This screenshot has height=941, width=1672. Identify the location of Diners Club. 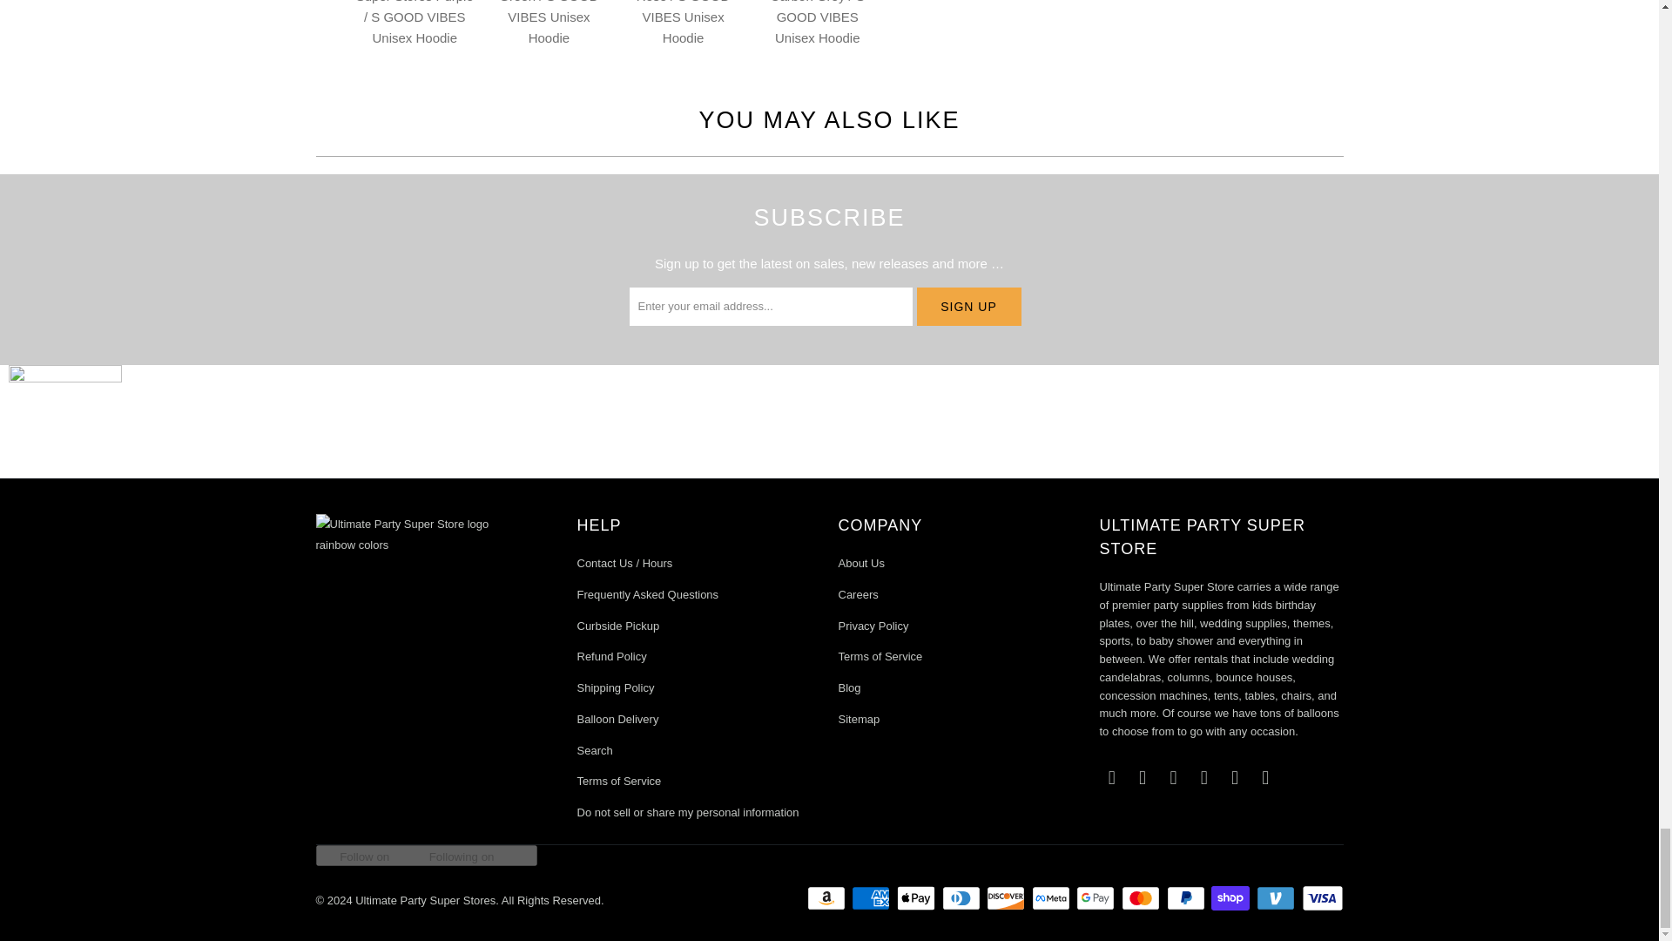
(963, 898).